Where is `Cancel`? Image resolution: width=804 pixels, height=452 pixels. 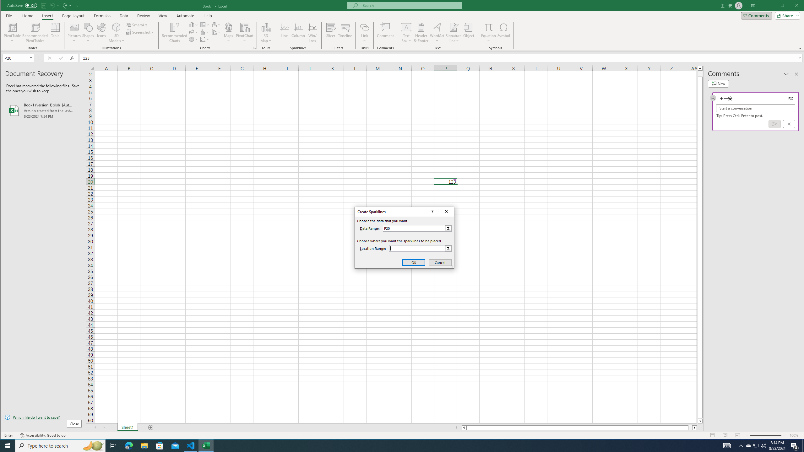 Cancel is located at coordinates (440, 262).